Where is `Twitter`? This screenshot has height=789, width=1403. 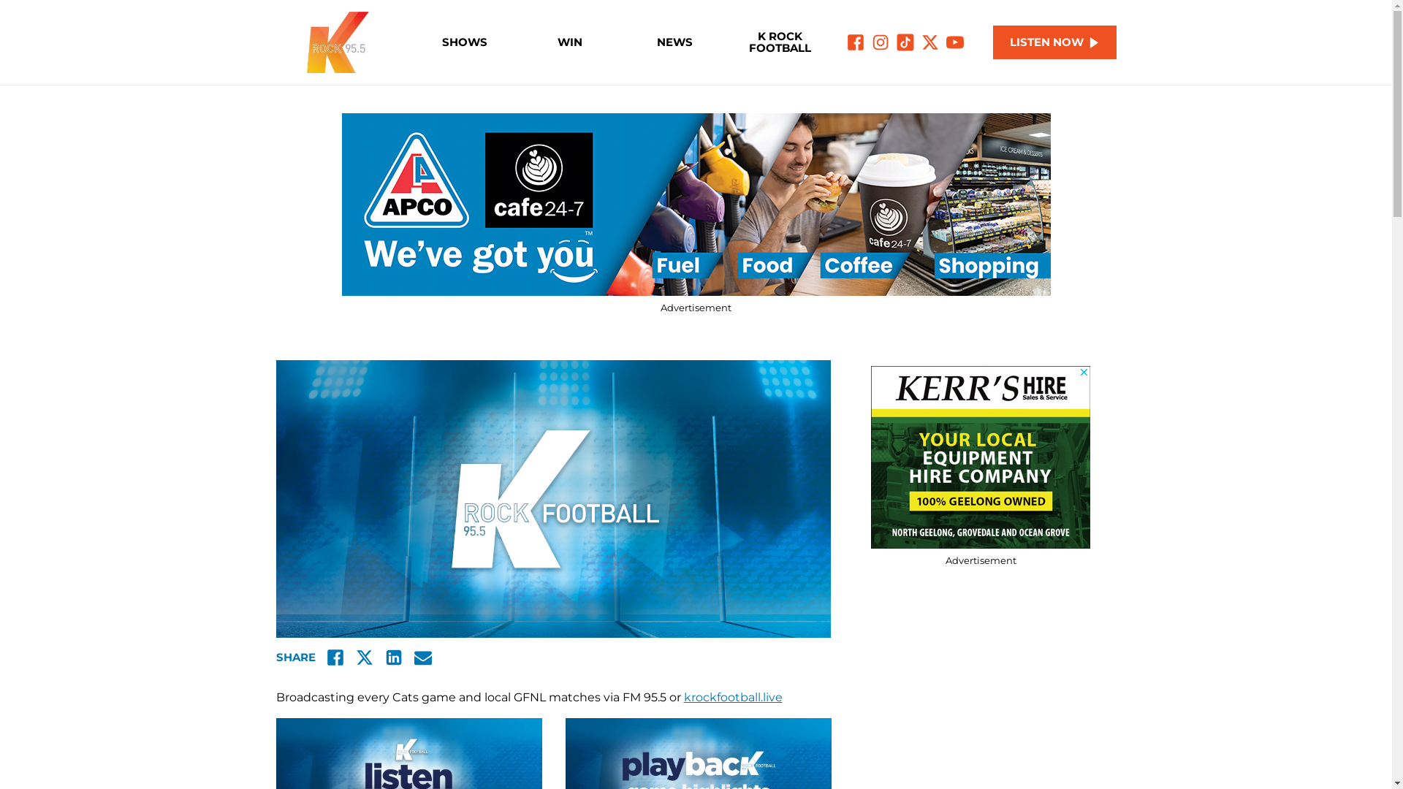 Twitter is located at coordinates (364, 657).